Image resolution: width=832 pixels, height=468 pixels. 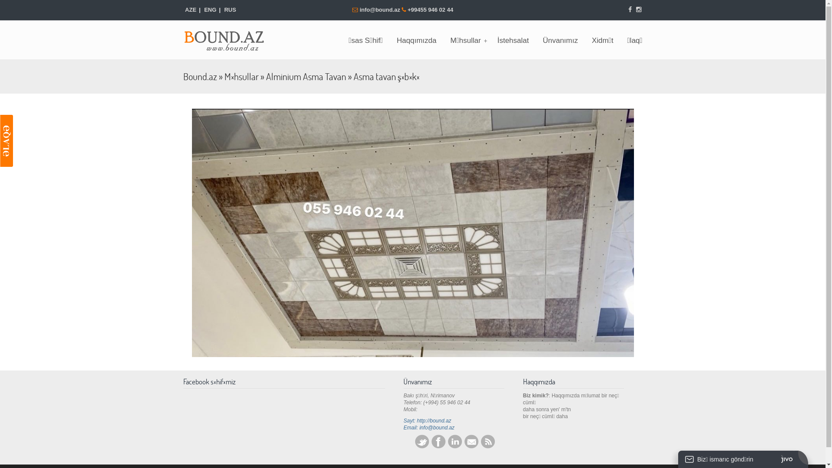 What do you see at coordinates (431, 10) in the screenshot?
I see `+99455 946 02 44` at bounding box center [431, 10].